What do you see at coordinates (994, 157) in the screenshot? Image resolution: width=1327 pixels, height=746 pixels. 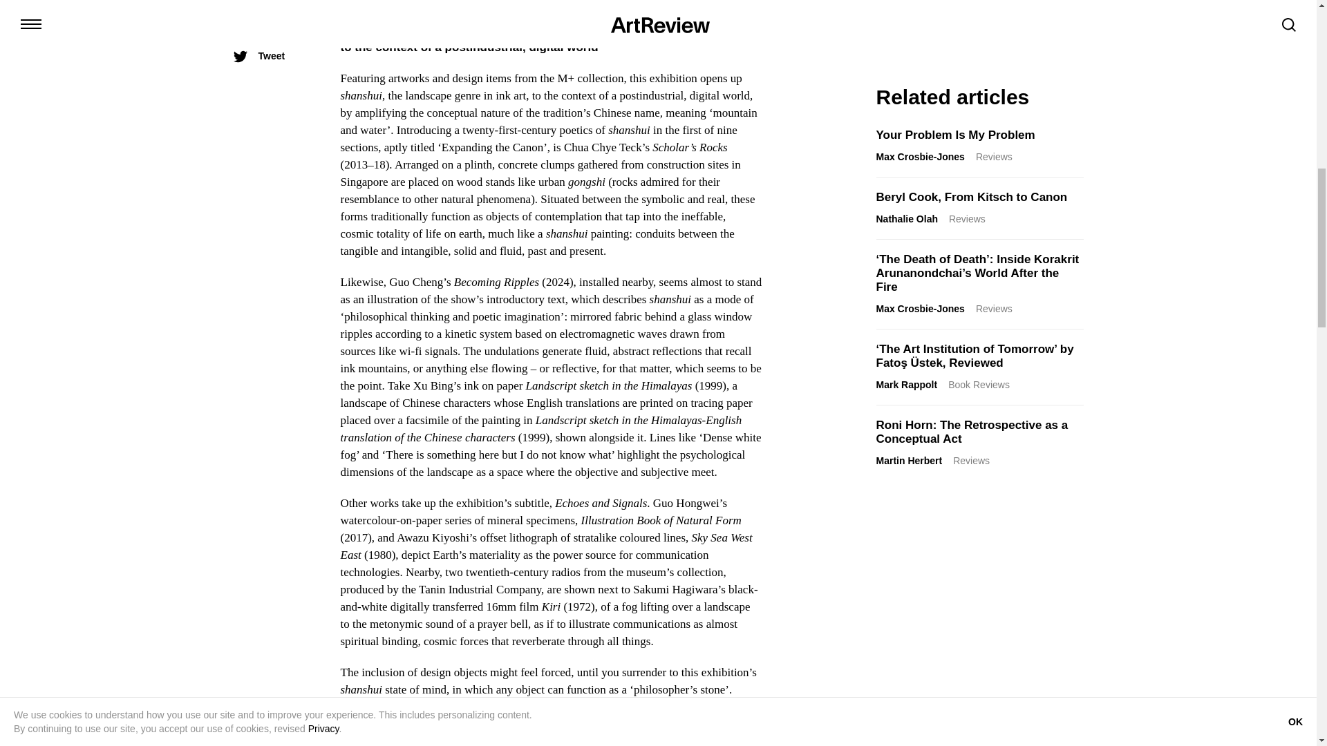 I see `Reviews` at bounding box center [994, 157].